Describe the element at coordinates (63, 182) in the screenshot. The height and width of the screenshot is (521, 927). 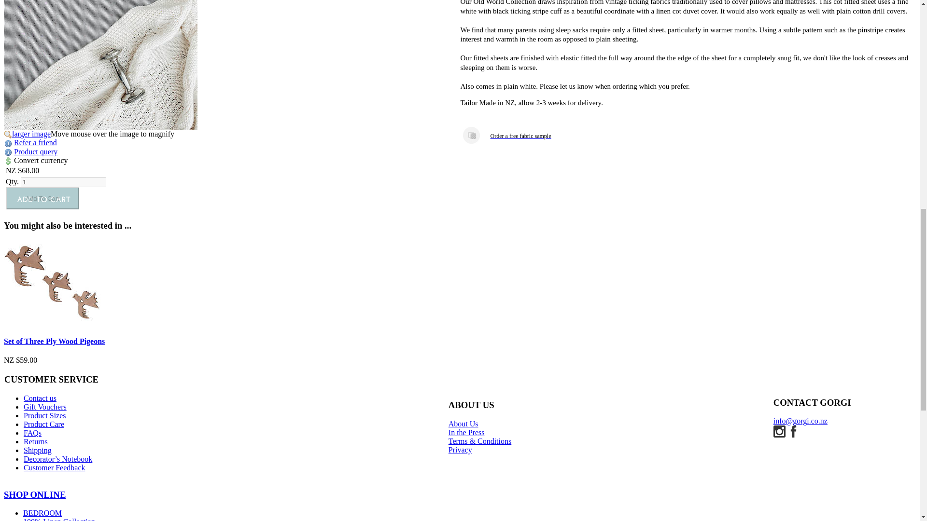
I see `1` at that location.